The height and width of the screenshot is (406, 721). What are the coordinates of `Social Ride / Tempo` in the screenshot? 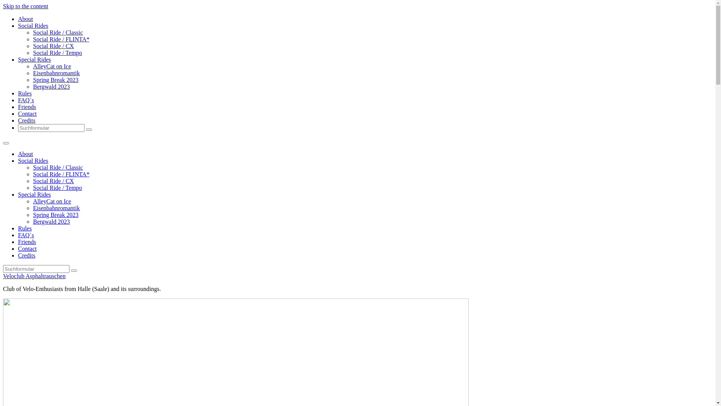 It's located at (58, 188).